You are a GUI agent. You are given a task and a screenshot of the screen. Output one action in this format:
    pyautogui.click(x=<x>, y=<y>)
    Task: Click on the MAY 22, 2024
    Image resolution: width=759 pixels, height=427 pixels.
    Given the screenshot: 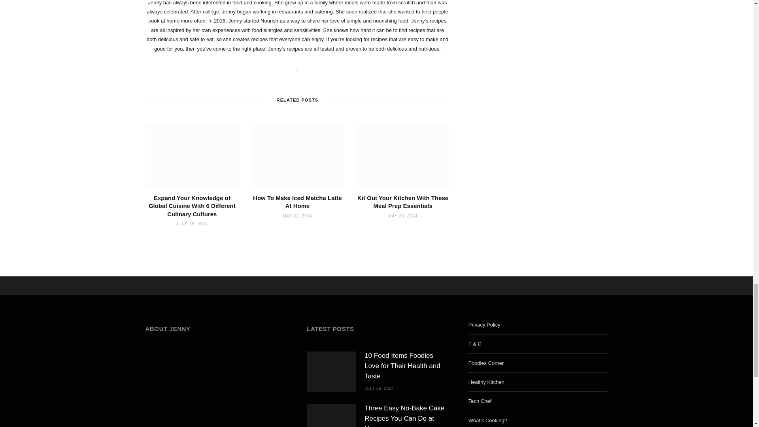 What is the action you would take?
    pyautogui.click(x=297, y=216)
    